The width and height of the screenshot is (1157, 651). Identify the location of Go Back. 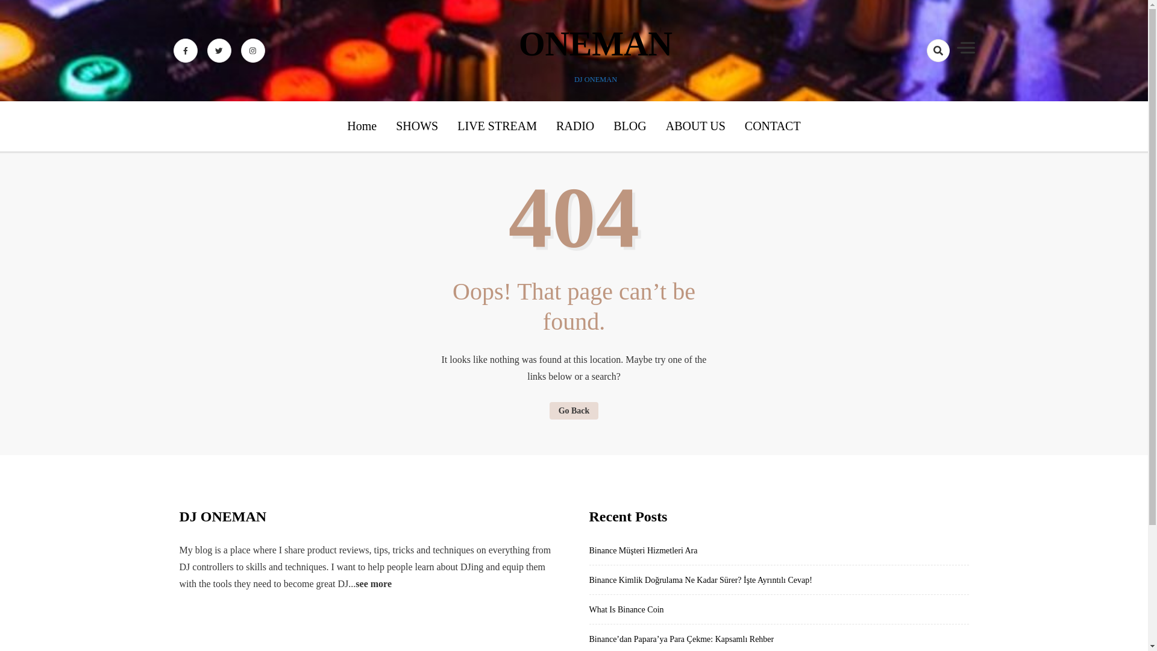
(574, 410).